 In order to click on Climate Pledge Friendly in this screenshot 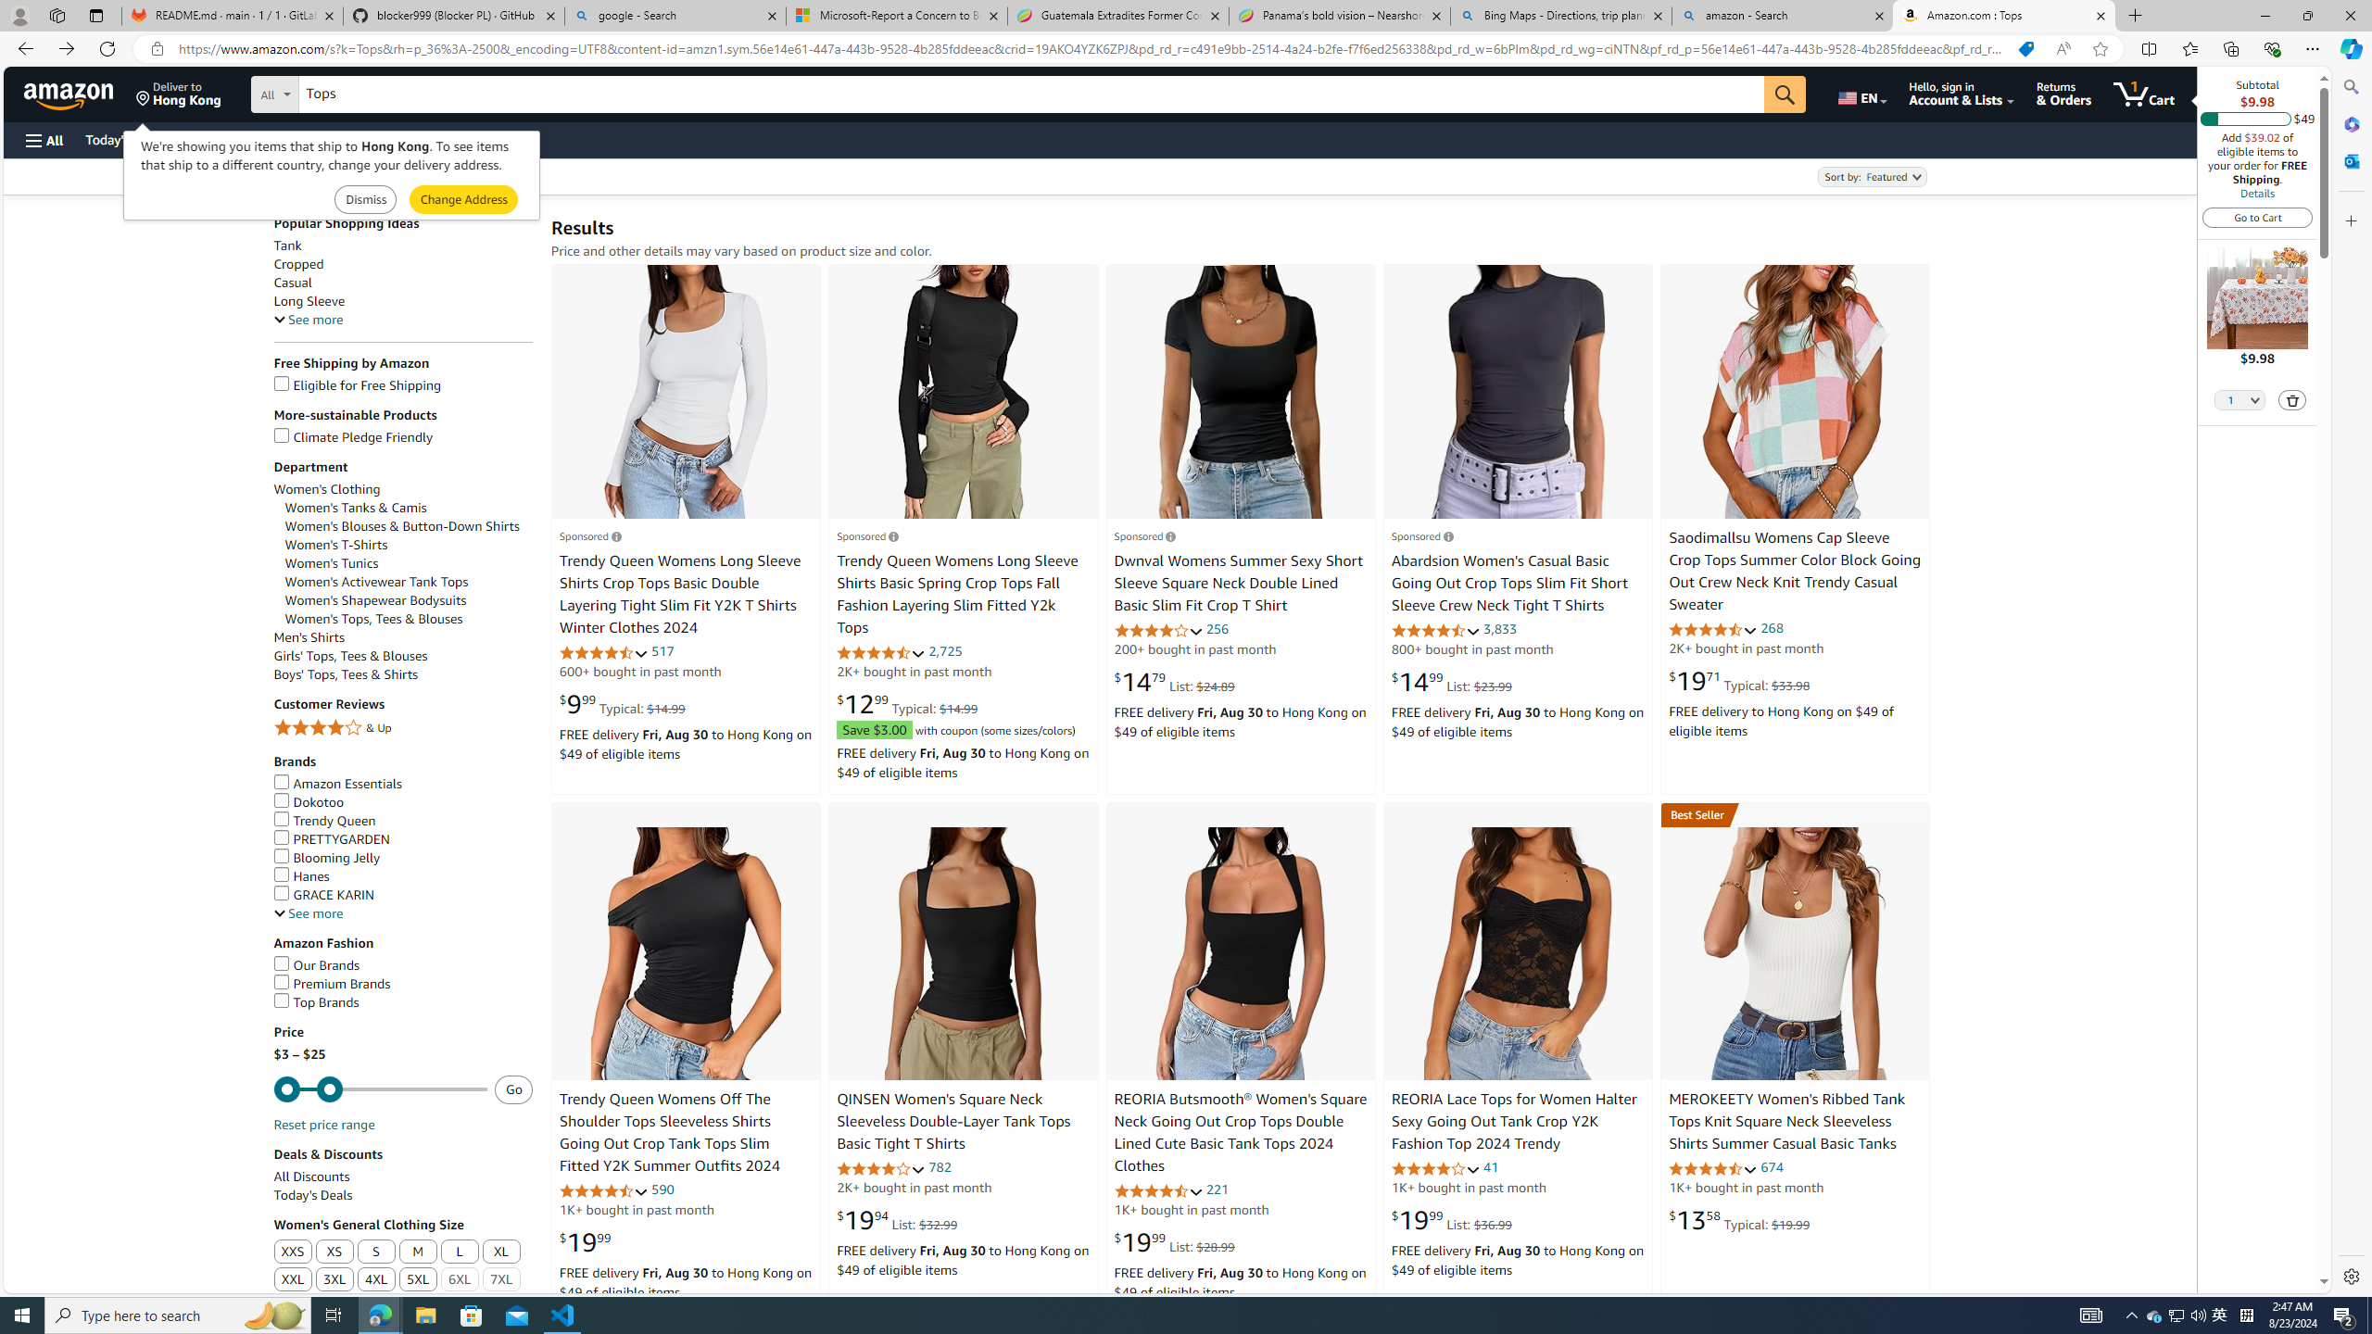, I will do `click(353, 437)`.